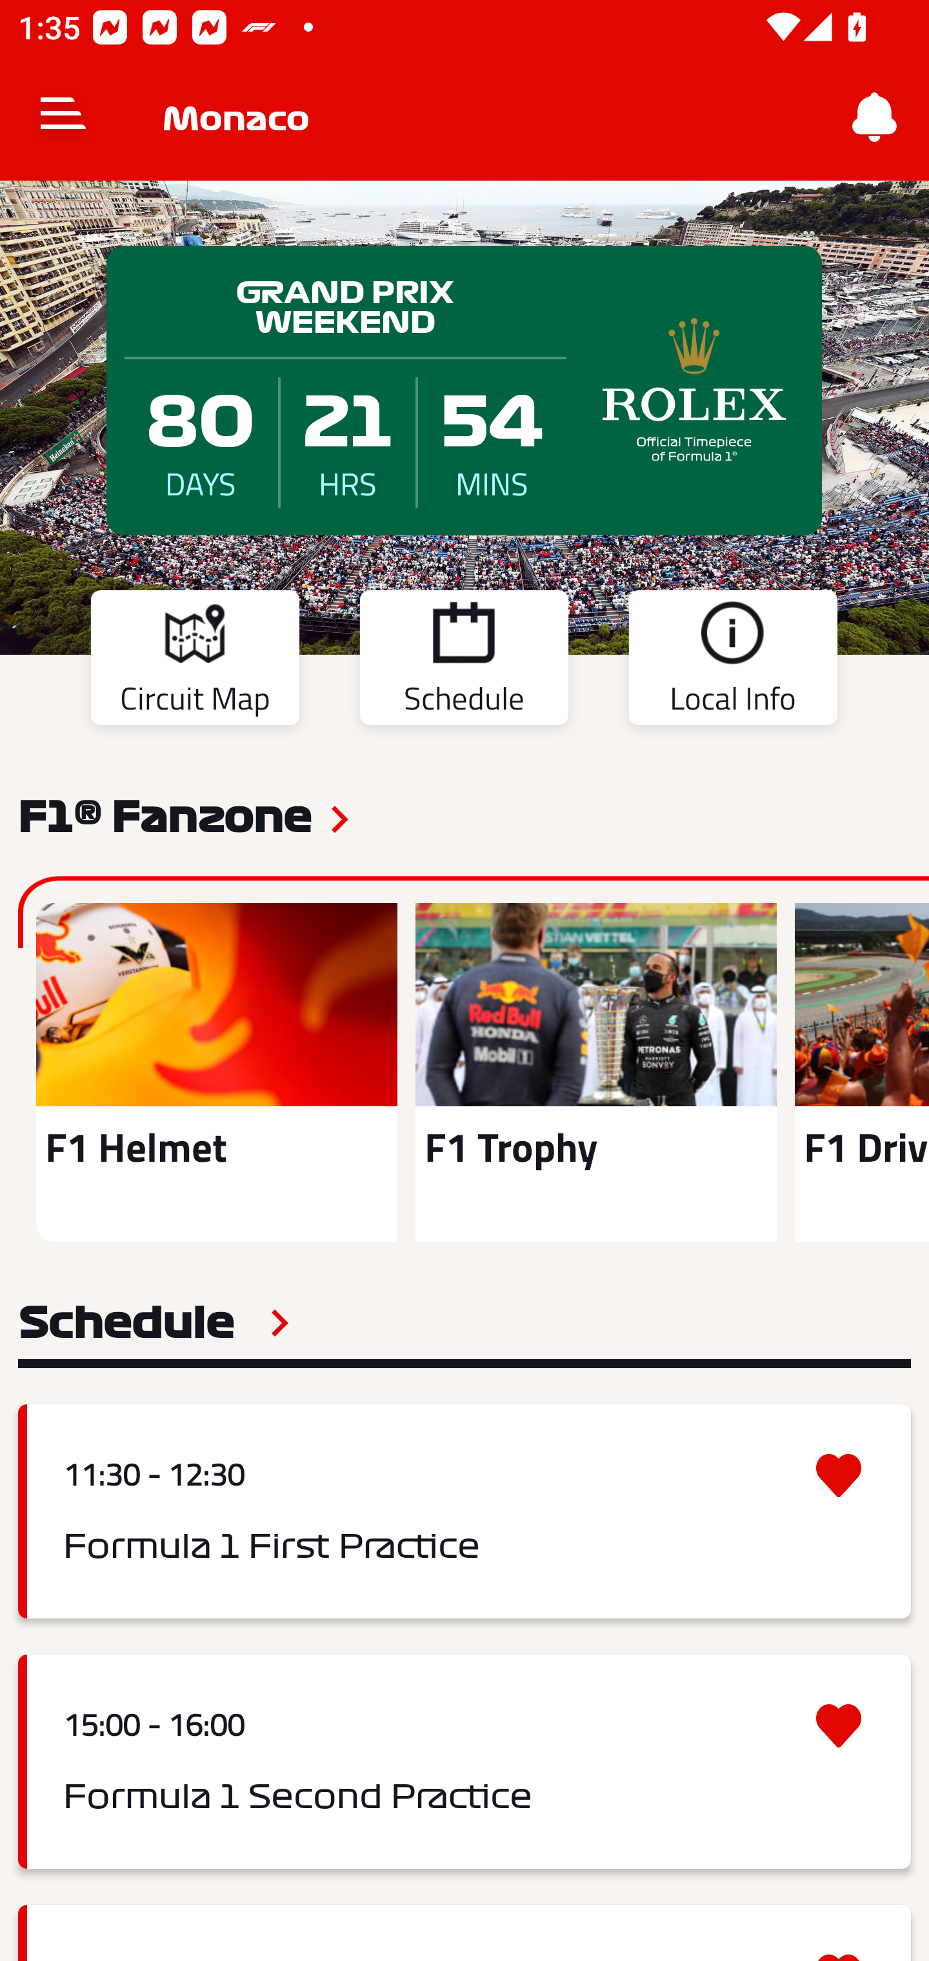 This screenshot has width=929, height=1961. What do you see at coordinates (217, 1072) in the screenshot?
I see `F1 Helmet` at bounding box center [217, 1072].